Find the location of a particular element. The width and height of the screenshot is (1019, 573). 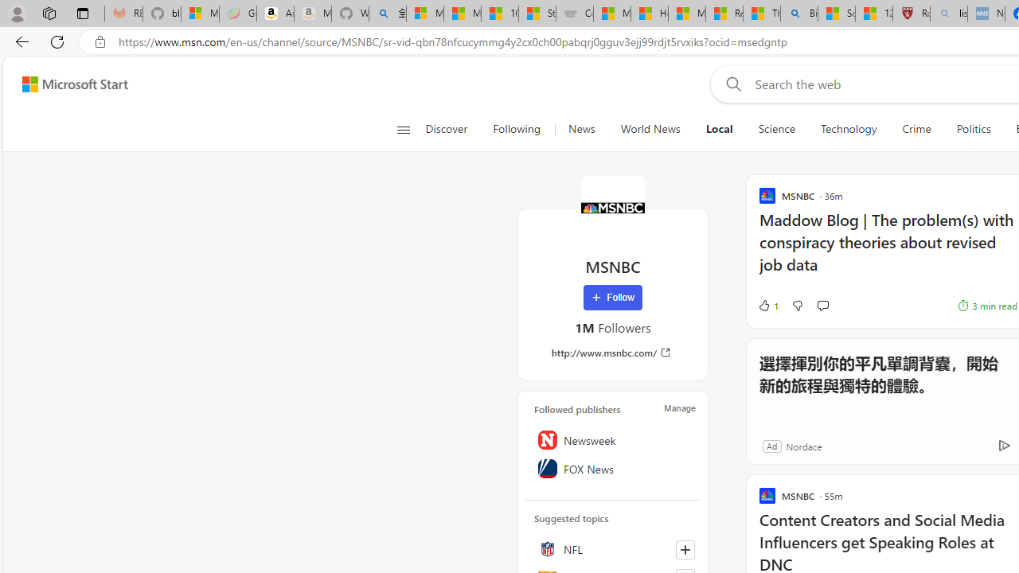

Follow is located at coordinates (613, 298).